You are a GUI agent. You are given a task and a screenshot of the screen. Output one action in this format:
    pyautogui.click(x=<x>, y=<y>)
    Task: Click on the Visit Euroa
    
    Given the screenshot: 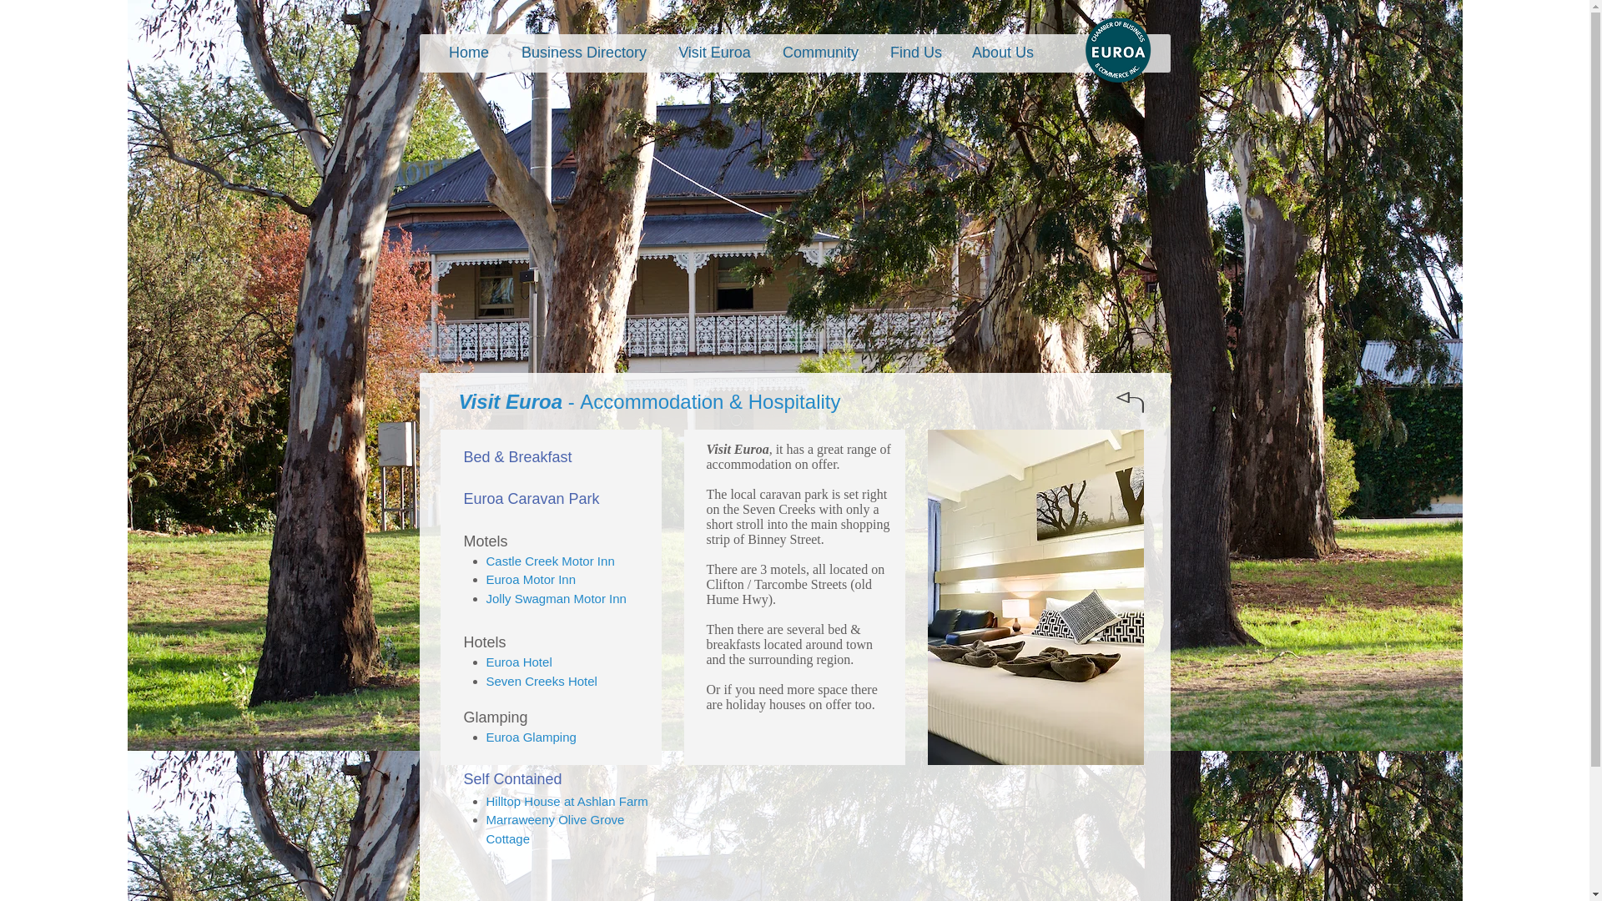 What is the action you would take?
    pyautogui.click(x=714, y=52)
    